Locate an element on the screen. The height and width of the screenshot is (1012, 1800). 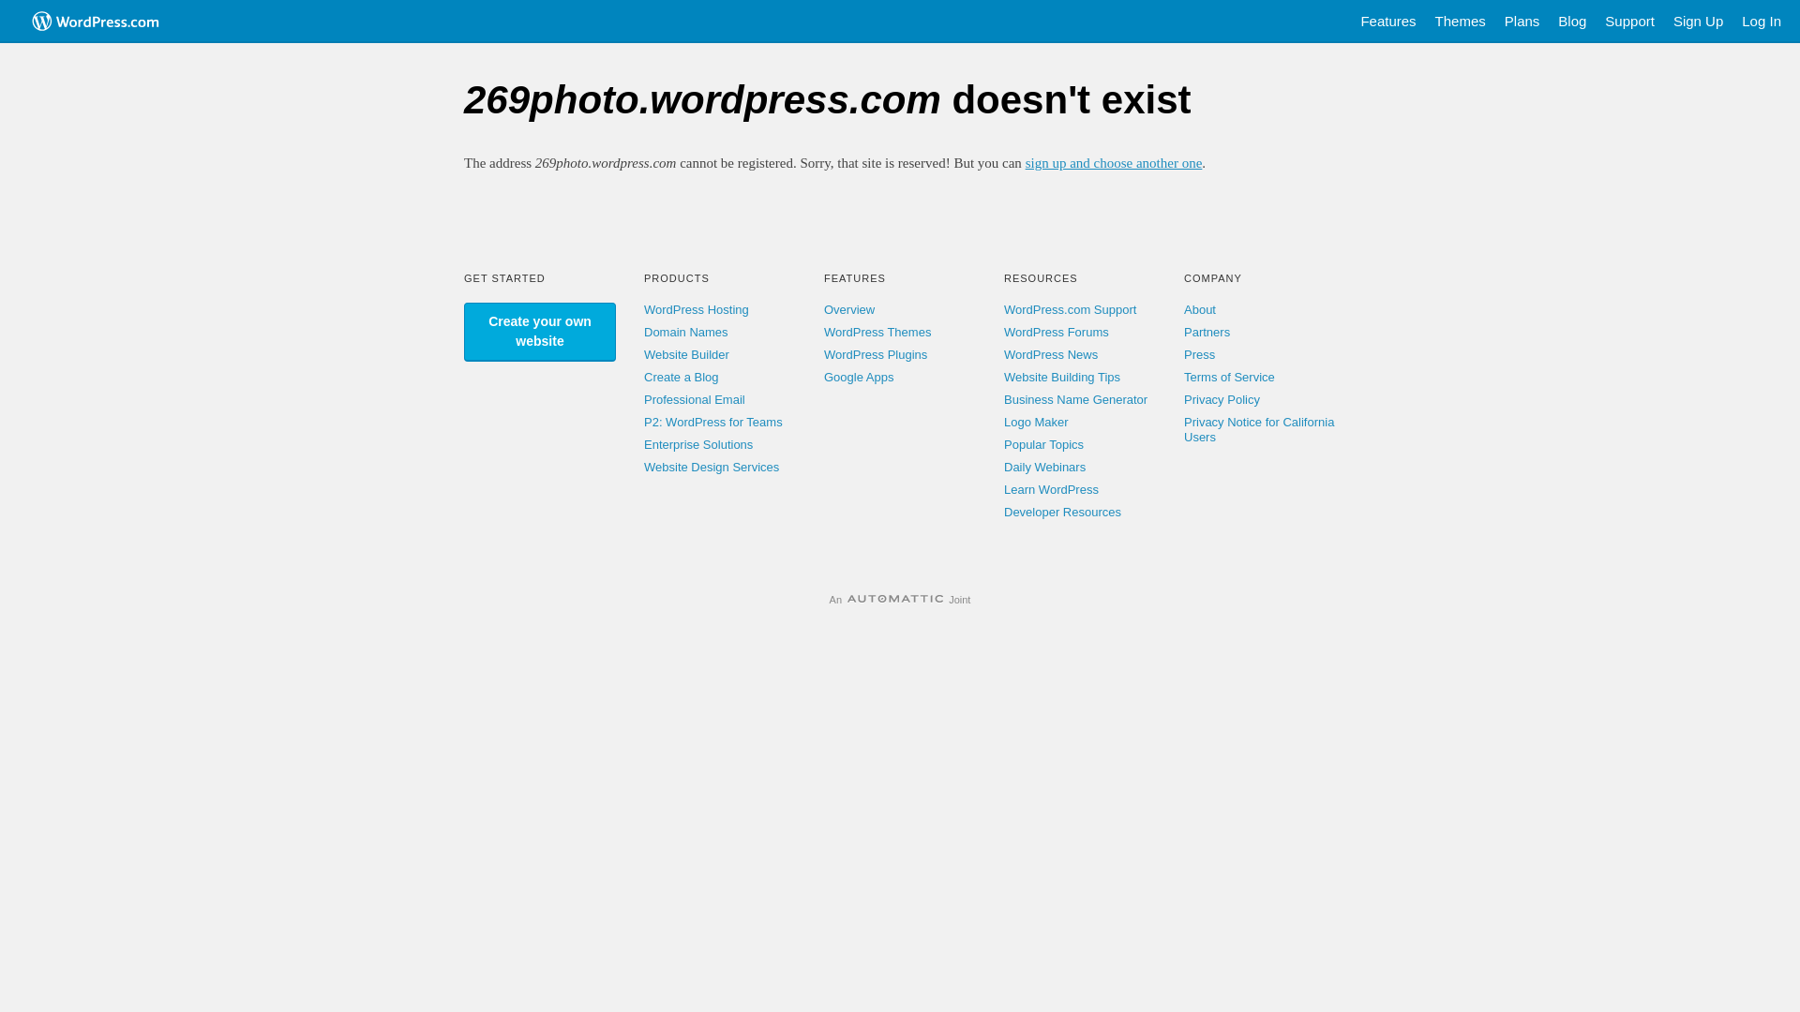
WordPress Themes is located at coordinates (877, 332).